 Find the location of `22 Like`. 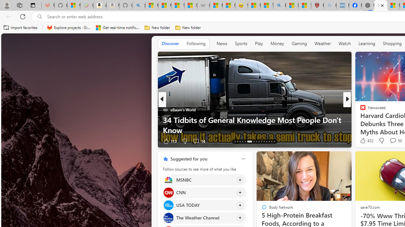

22 Like is located at coordinates (364, 141).